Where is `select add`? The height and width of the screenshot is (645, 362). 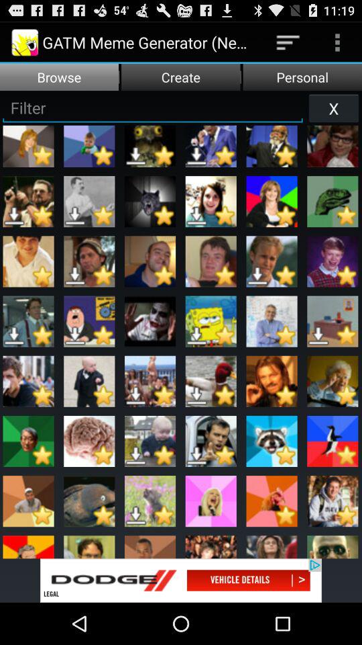 select add is located at coordinates (181, 580).